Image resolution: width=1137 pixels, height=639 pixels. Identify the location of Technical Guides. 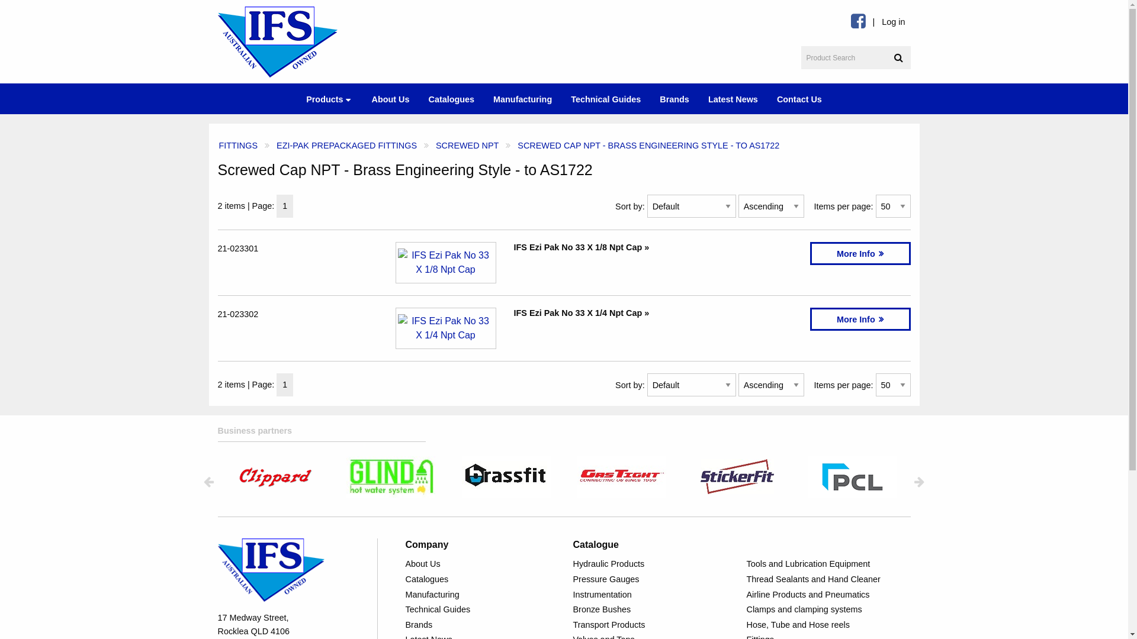
(480, 609).